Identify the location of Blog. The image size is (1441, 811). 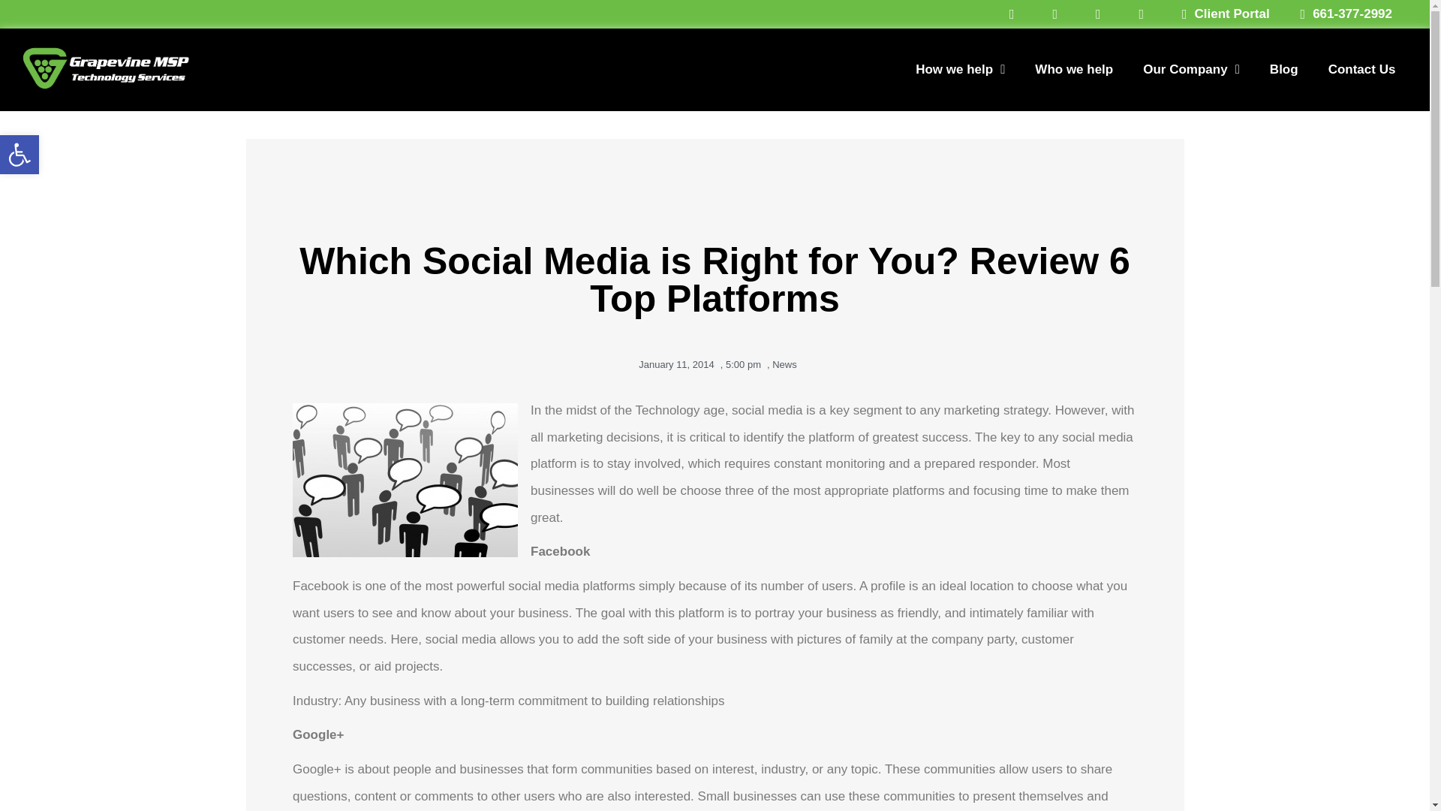
(1283, 69).